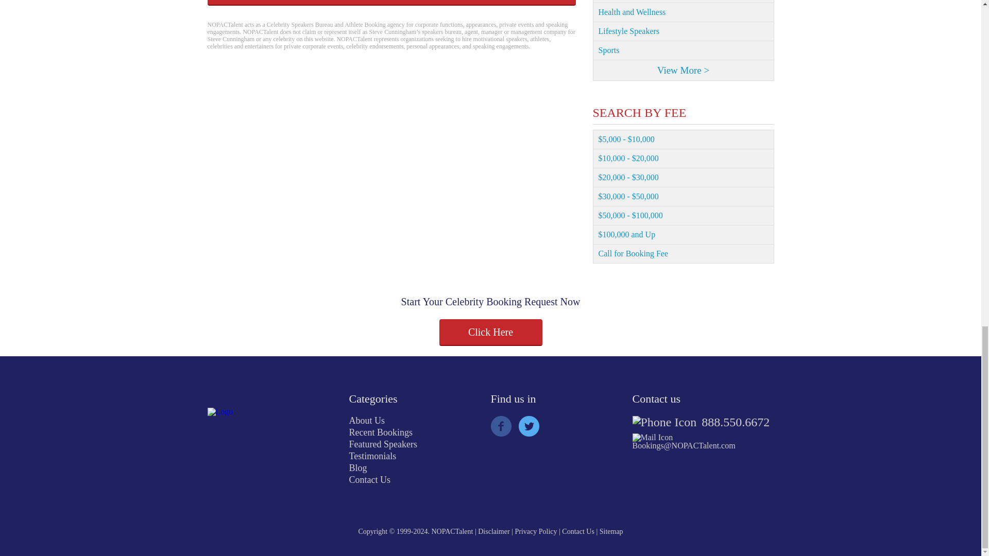 This screenshot has height=556, width=989. What do you see at coordinates (391, 3) in the screenshot?
I see `Book Steve Cunningham for Your Next Event` at bounding box center [391, 3].